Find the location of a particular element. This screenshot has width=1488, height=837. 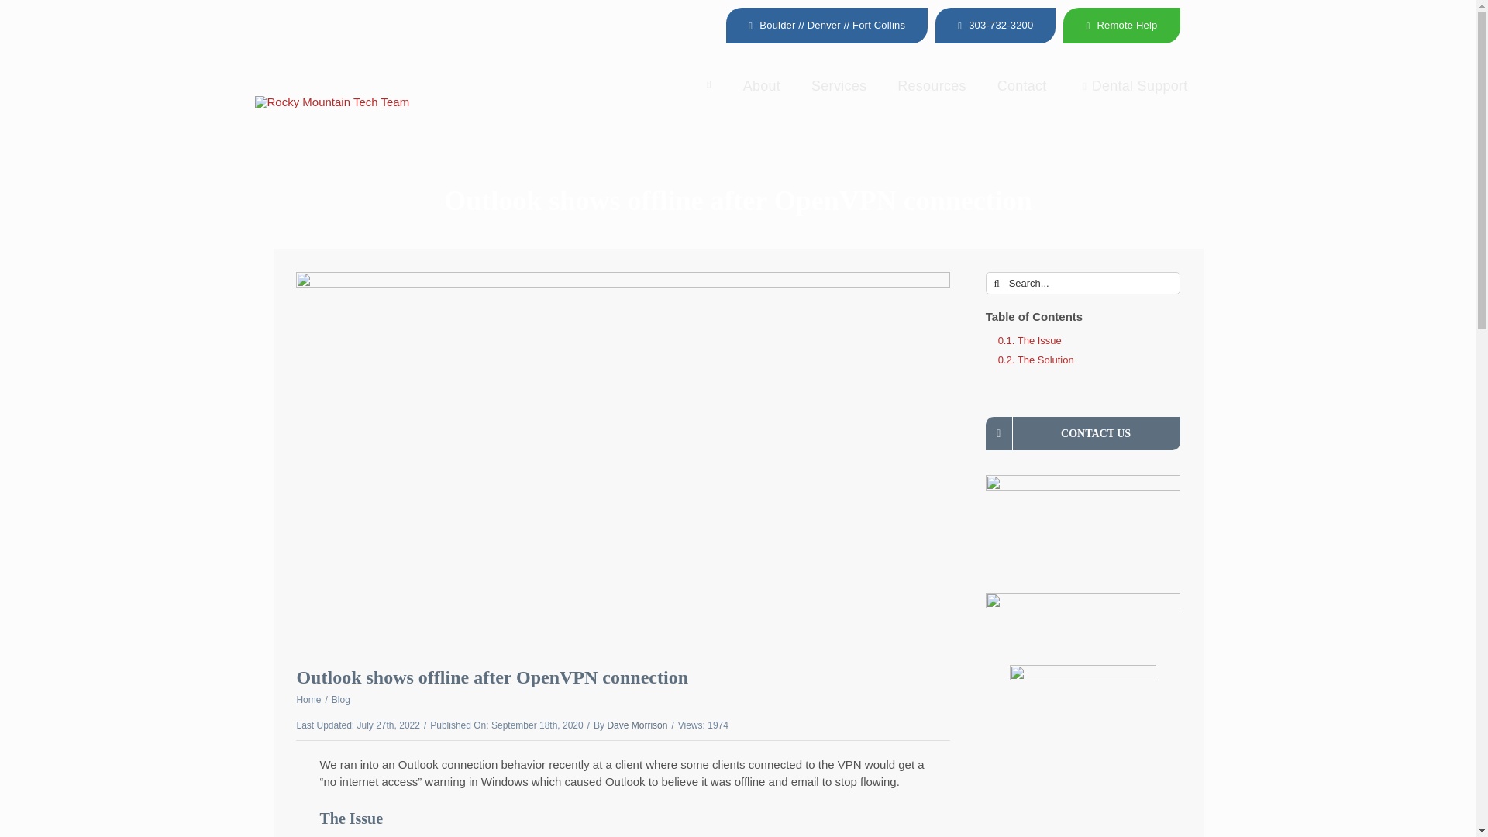

Posts by Dave Morrison is located at coordinates (341, 700).